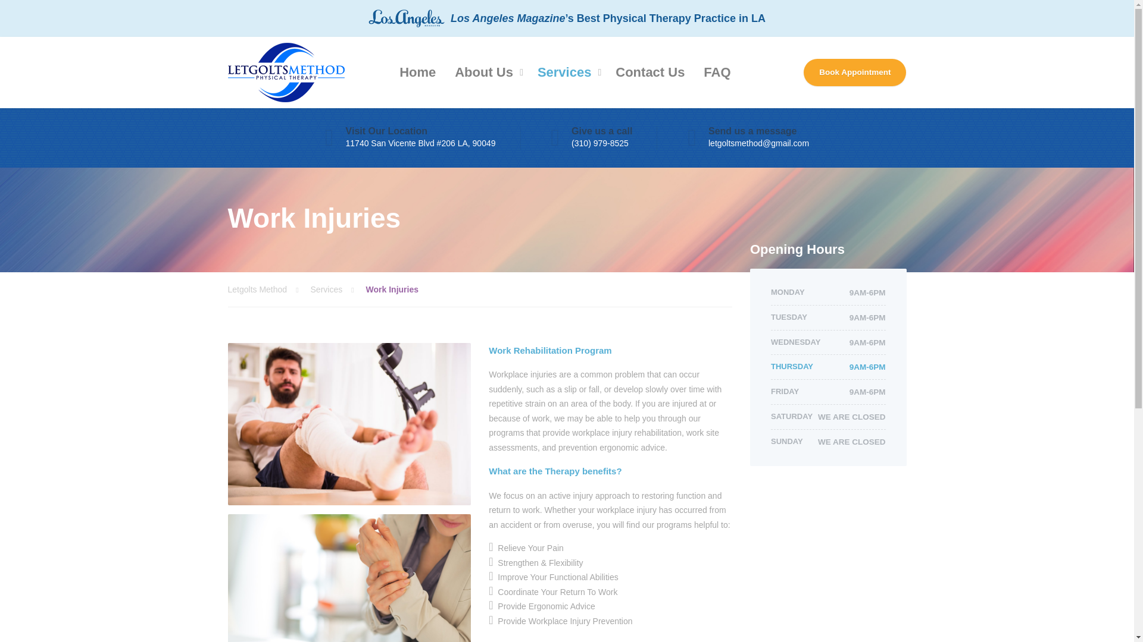  What do you see at coordinates (268, 289) in the screenshot?
I see `Letgolts Method` at bounding box center [268, 289].